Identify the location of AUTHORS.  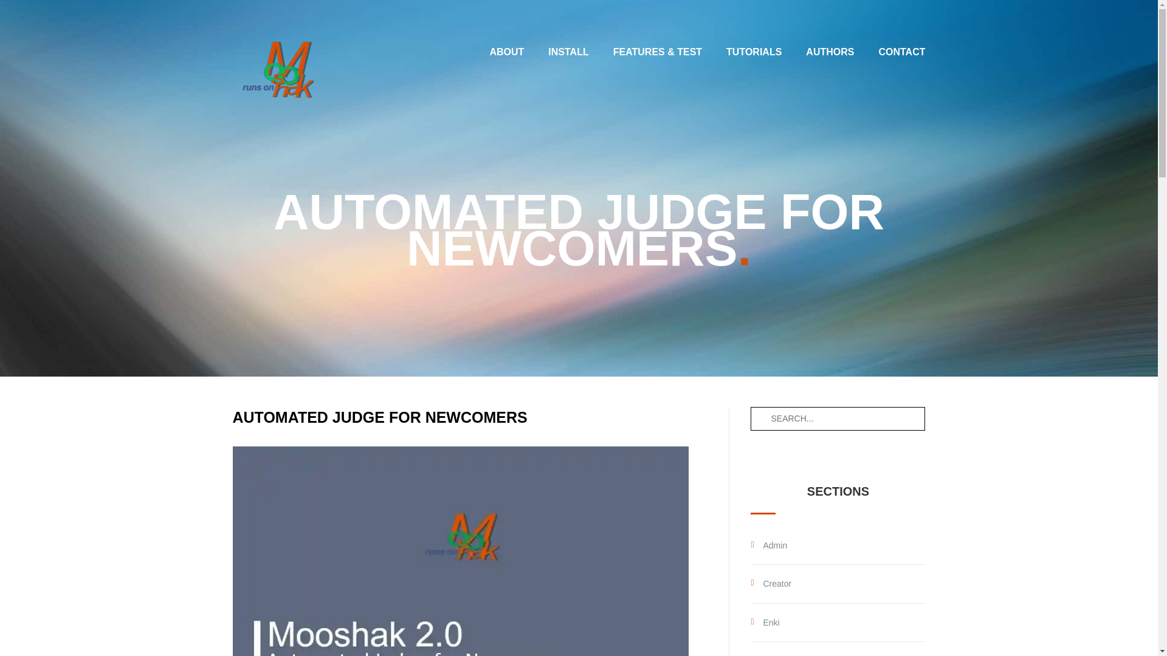
(830, 51).